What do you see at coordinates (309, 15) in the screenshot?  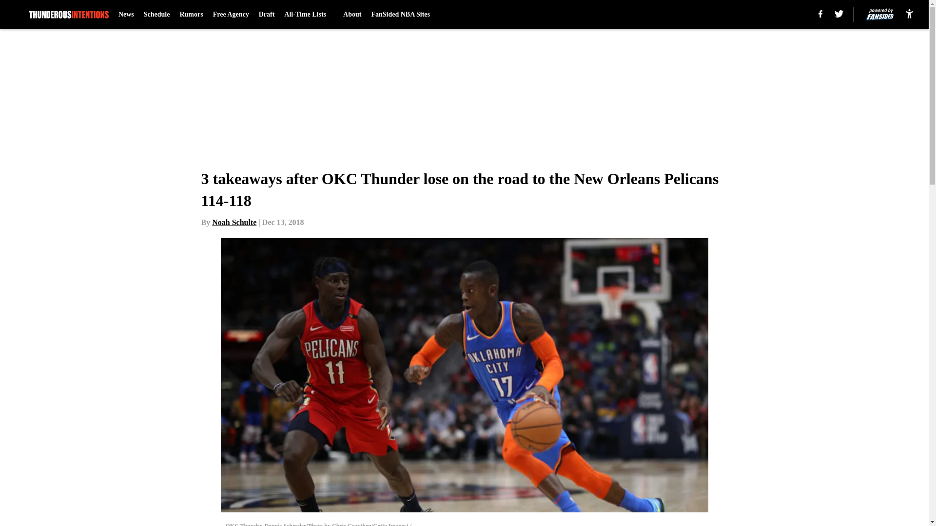 I see `All-Time Lists` at bounding box center [309, 15].